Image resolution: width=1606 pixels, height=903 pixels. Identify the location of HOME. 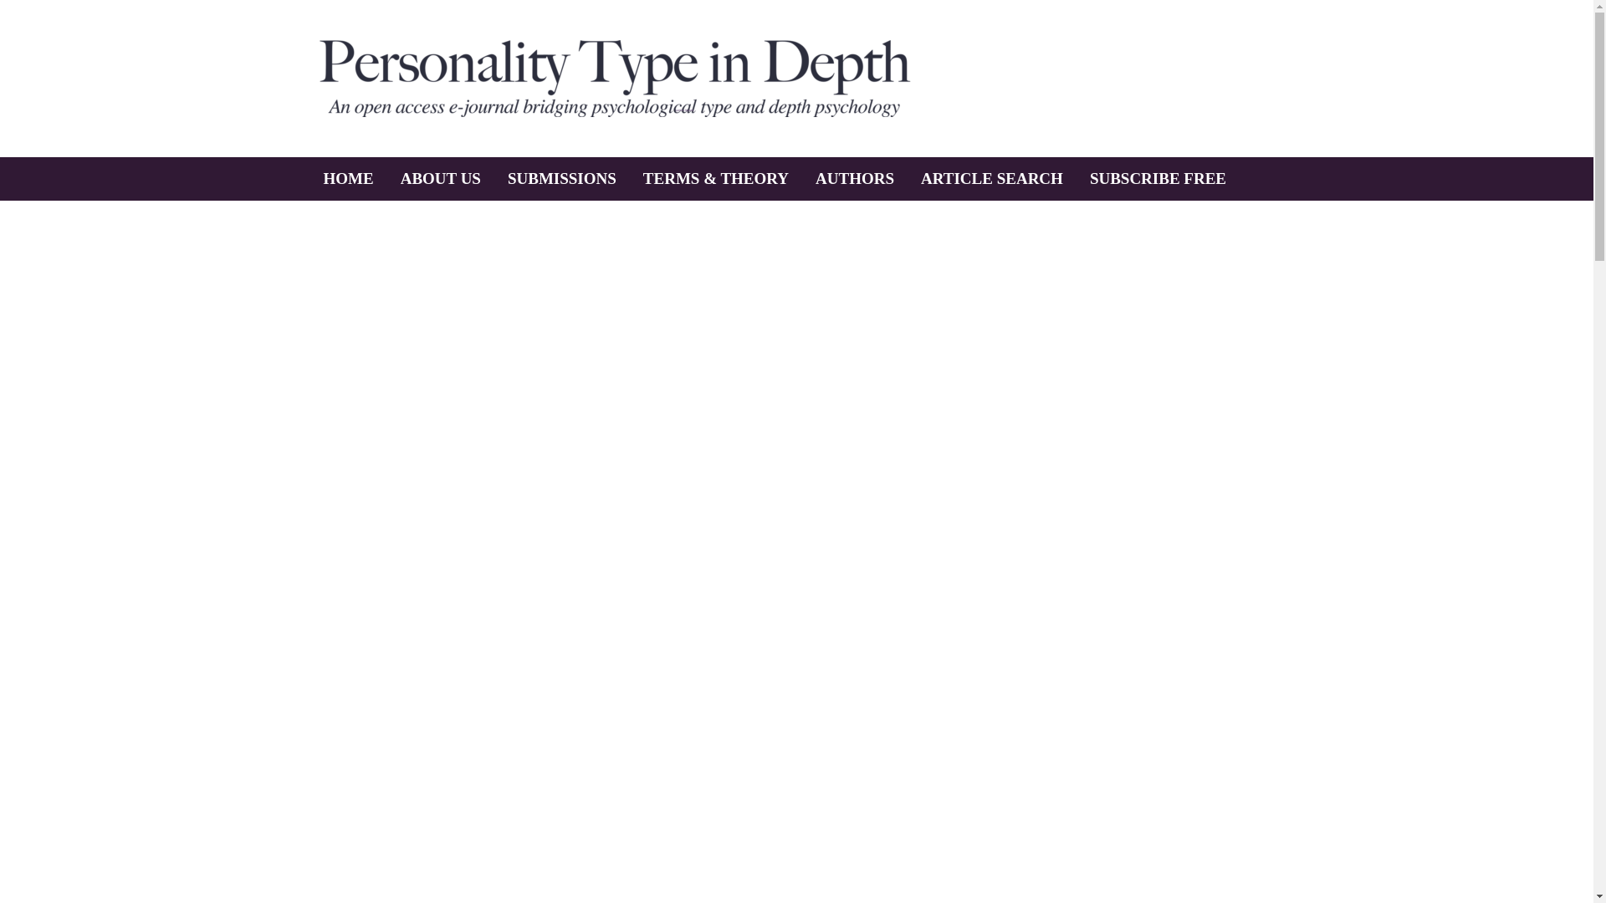
(348, 178).